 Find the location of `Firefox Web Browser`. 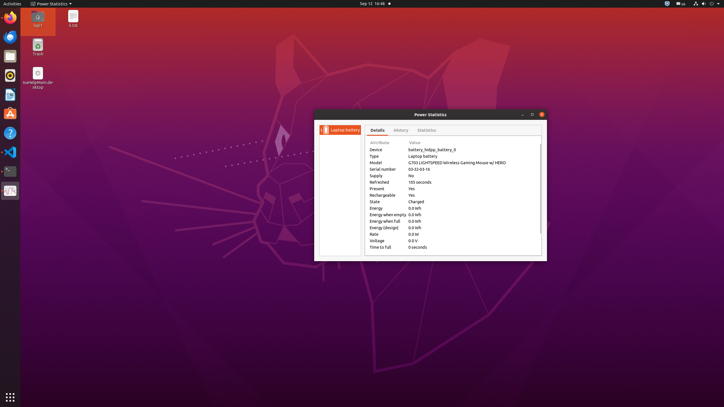

Firefox Web Browser is located at coordinates (10, 18).